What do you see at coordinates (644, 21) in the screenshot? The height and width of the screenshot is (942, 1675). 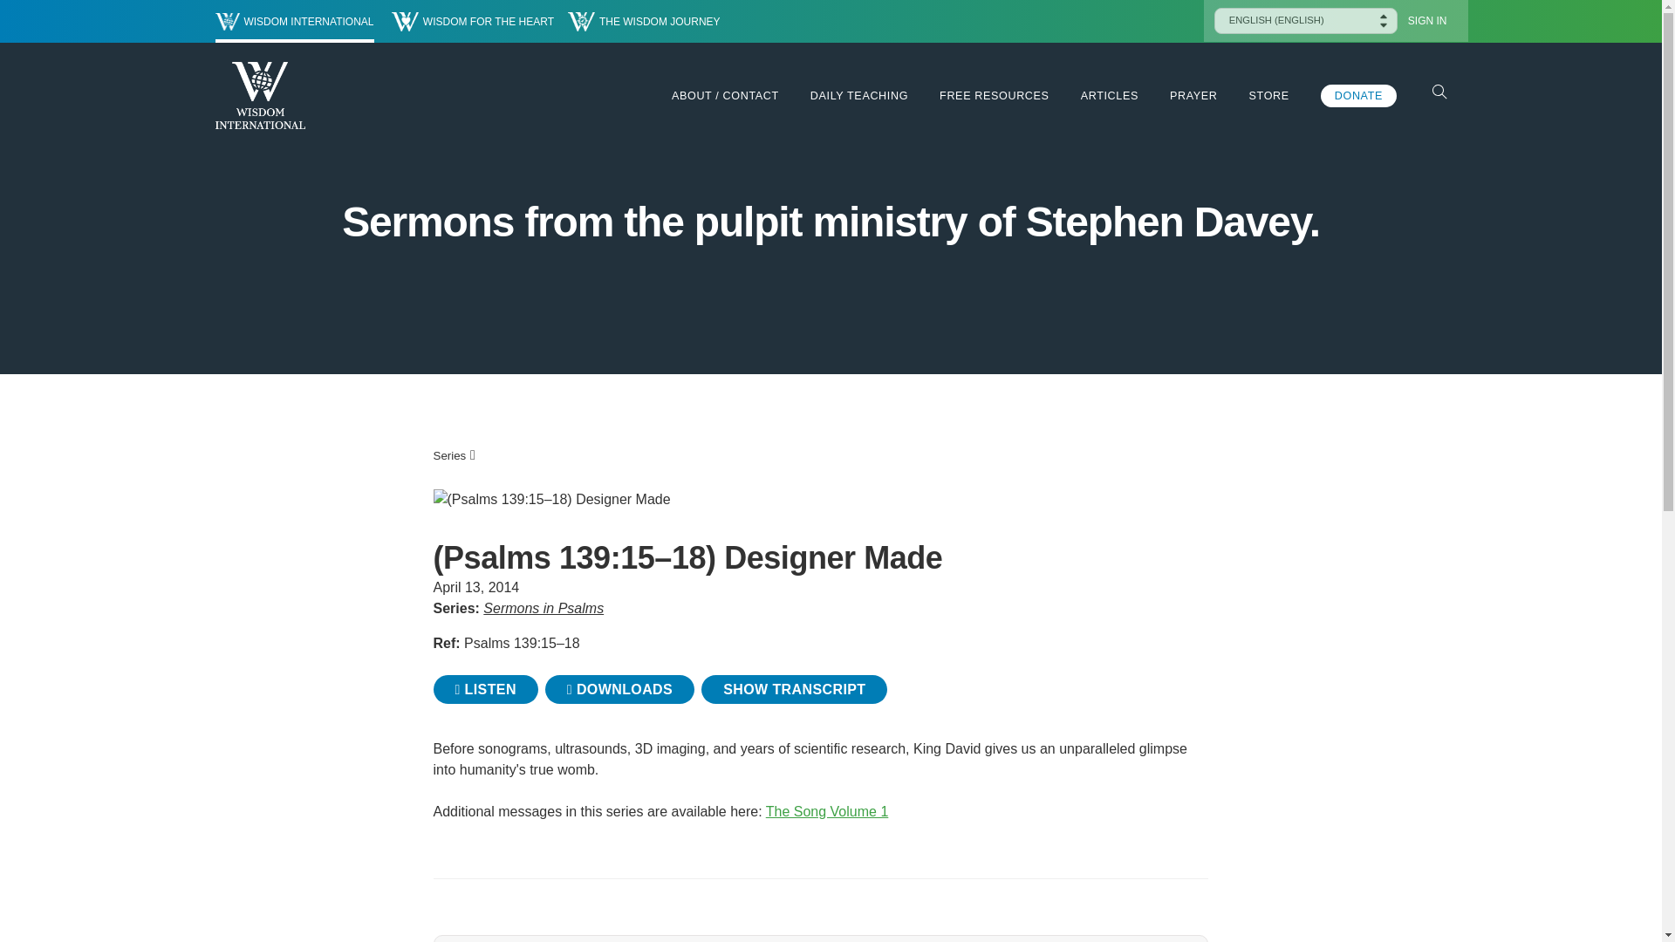 I see `THE WISDOM JOURNEY` at bounding box center [644, 21].